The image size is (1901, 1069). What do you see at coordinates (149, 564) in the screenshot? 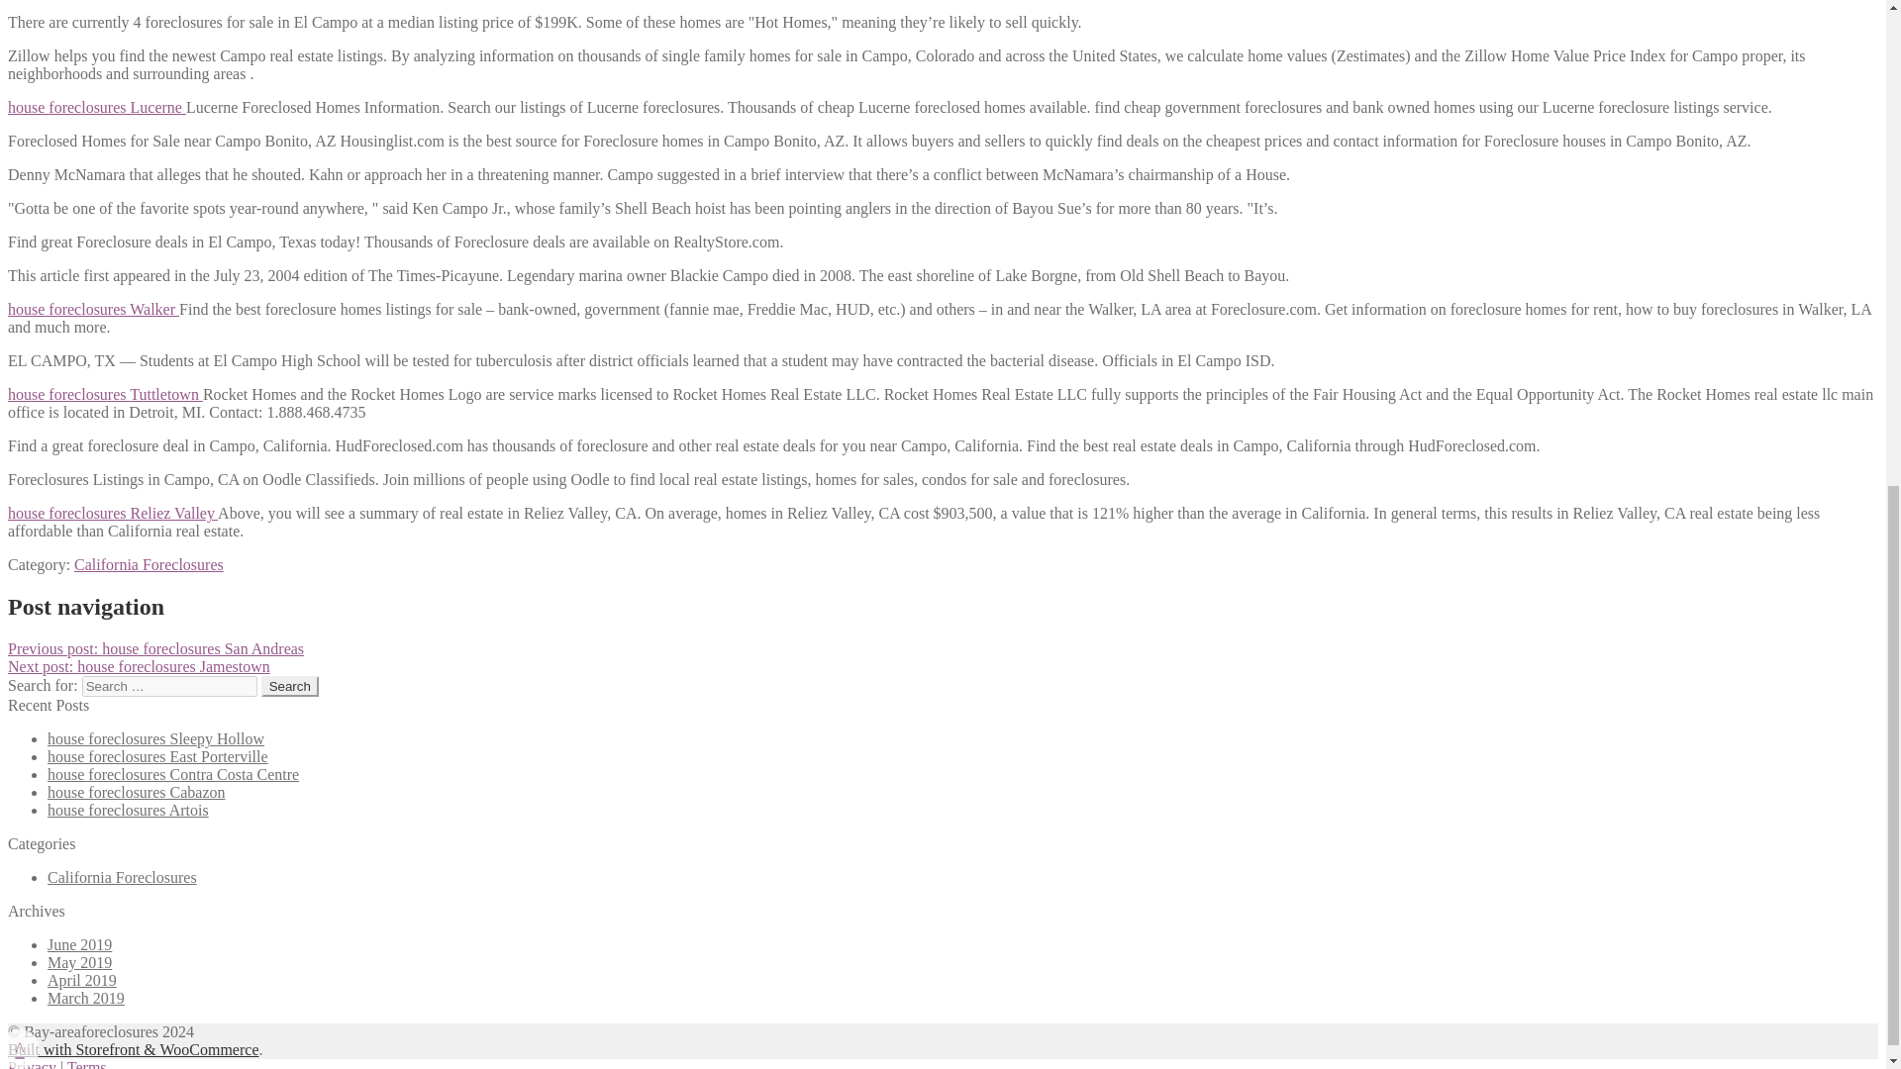
I see `California Foreclosures` at bounding box center [149, 564].